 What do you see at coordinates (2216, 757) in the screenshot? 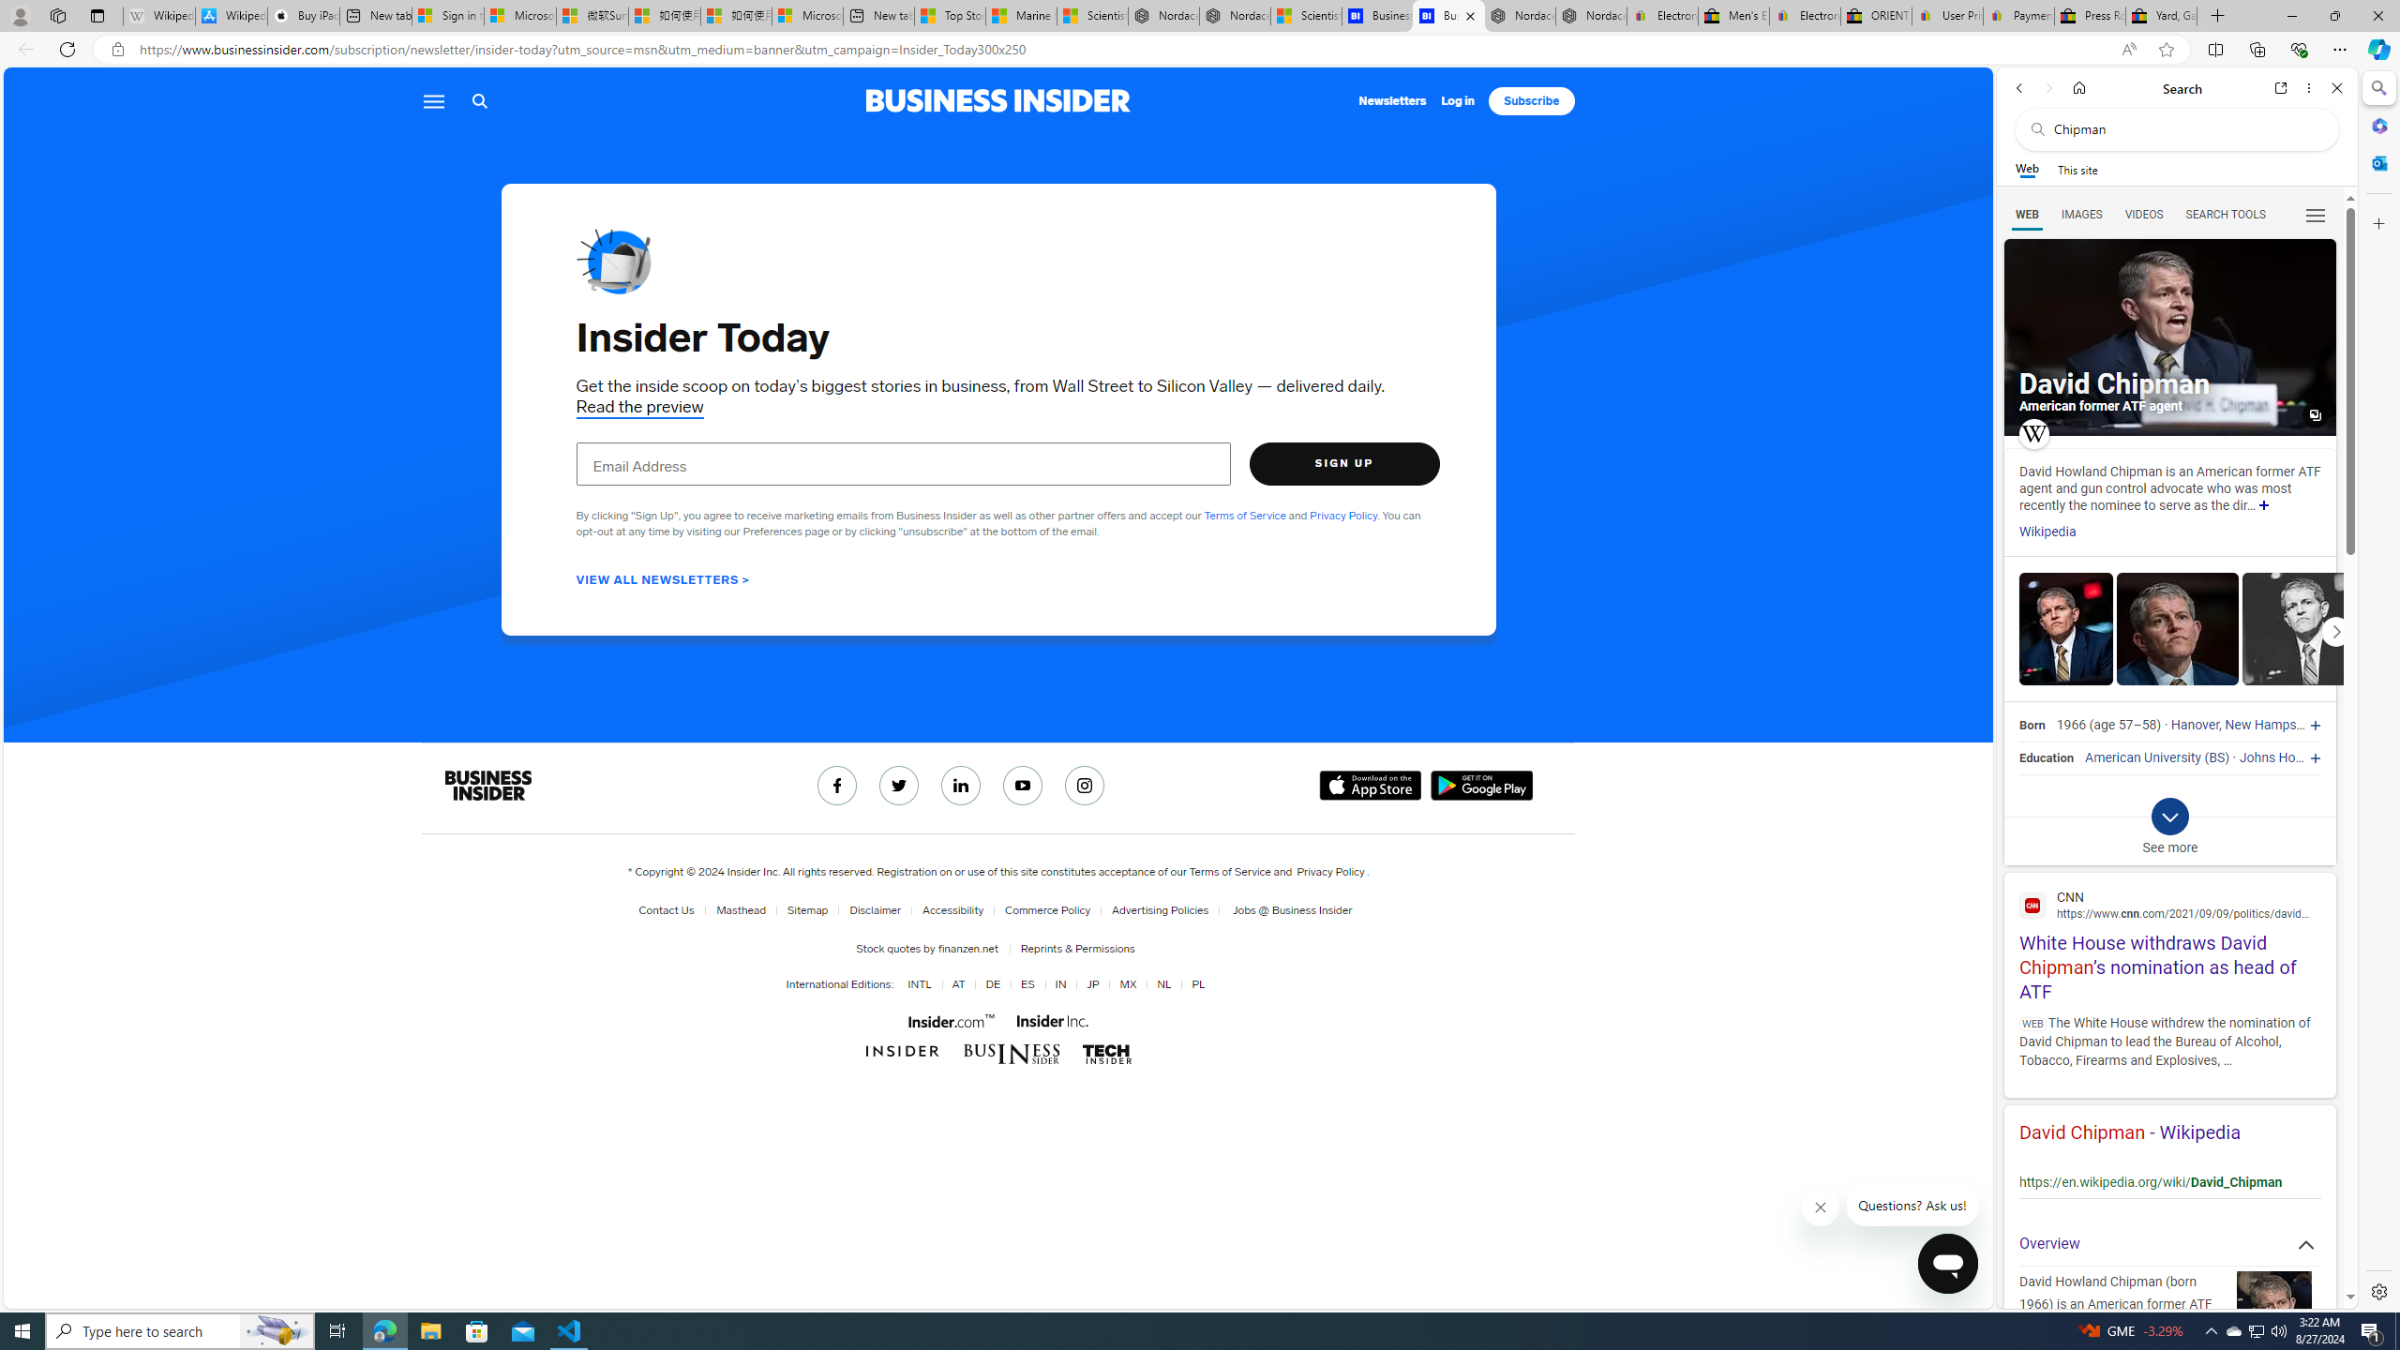
I see `BS` at bounding box center [2216, 757].